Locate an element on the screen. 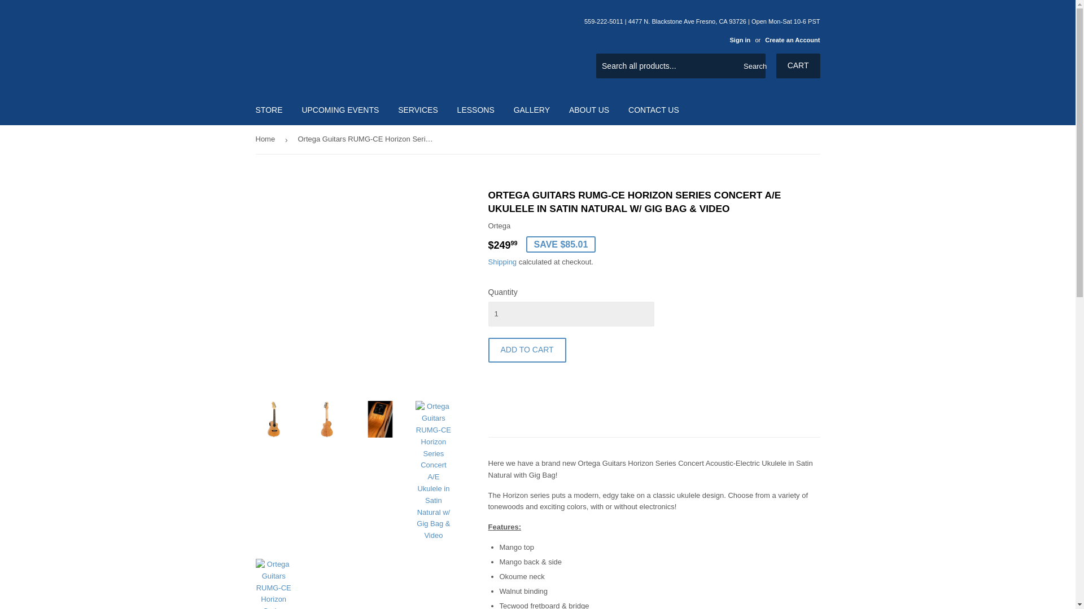 The image size is (1084, 609). Sign in is located at coordinates (740, 39).